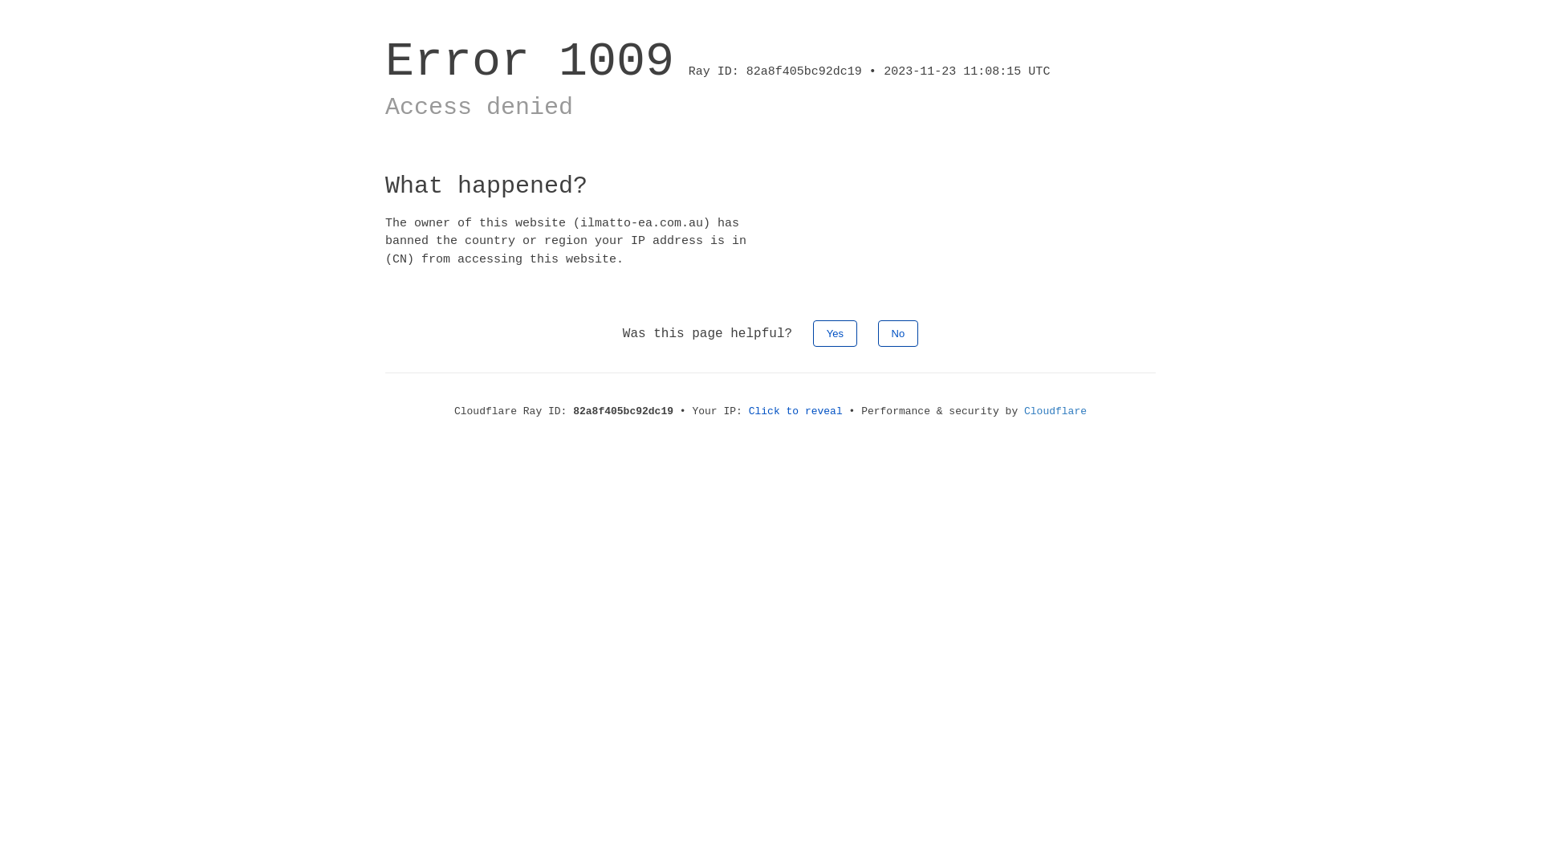  I want to click on Click to reveal, so click(796, 411).